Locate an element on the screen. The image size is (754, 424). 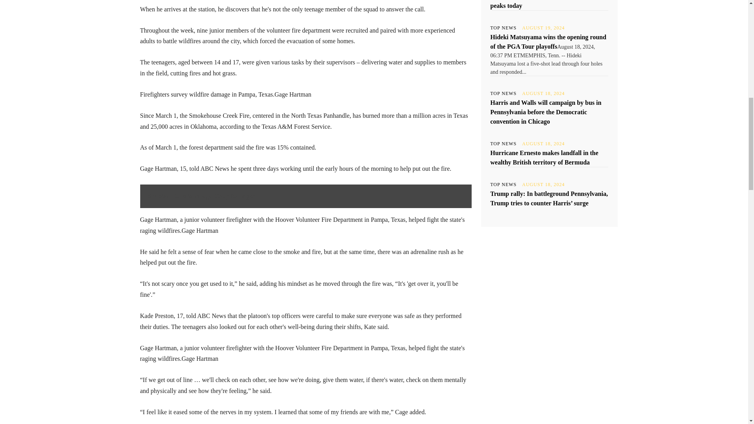
See also  Cubs to re-sign Cody Bellinger is located at coordinates (306, 196).